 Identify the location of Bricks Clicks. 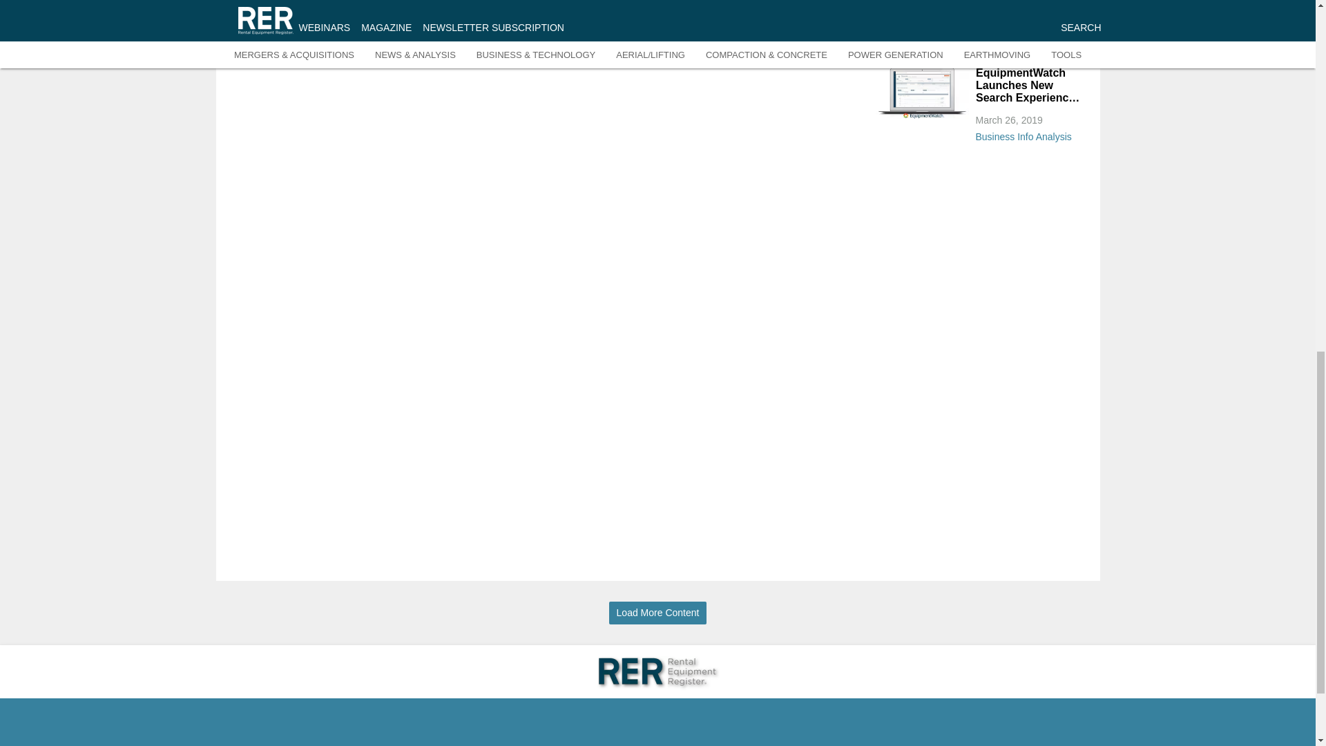
(1028, 47).